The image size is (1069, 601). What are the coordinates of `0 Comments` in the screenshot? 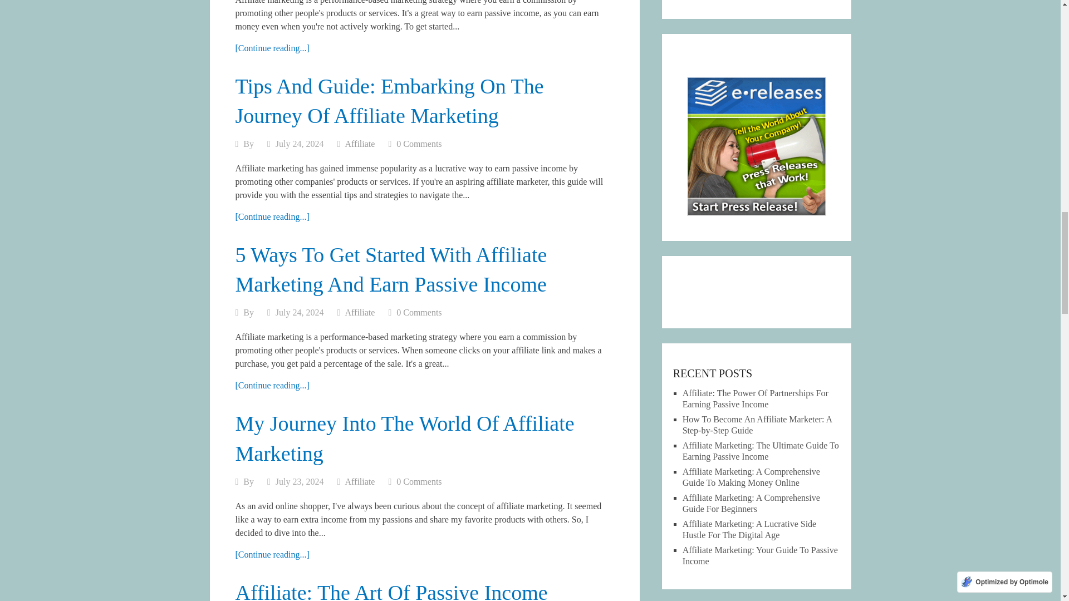 It's located at (419, 144).